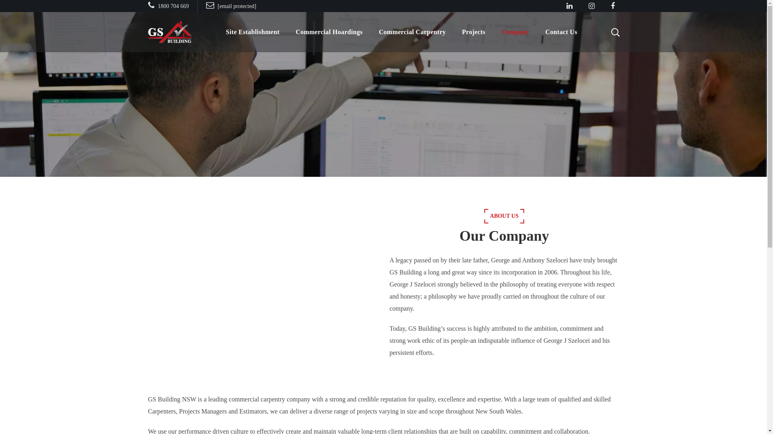 Image resolution: width=773 pixels, height=434 pixels. Describe the element at coordinates (169, 6) in the screenshot. I see `1800 704 669` at that location.